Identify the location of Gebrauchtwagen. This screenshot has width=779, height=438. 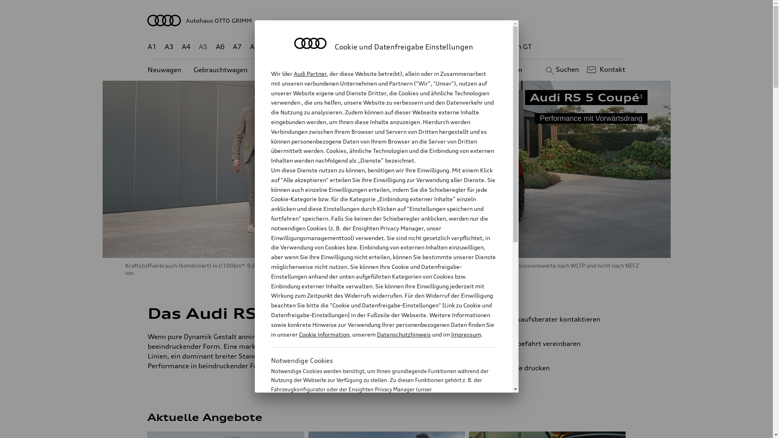
(221, 70).